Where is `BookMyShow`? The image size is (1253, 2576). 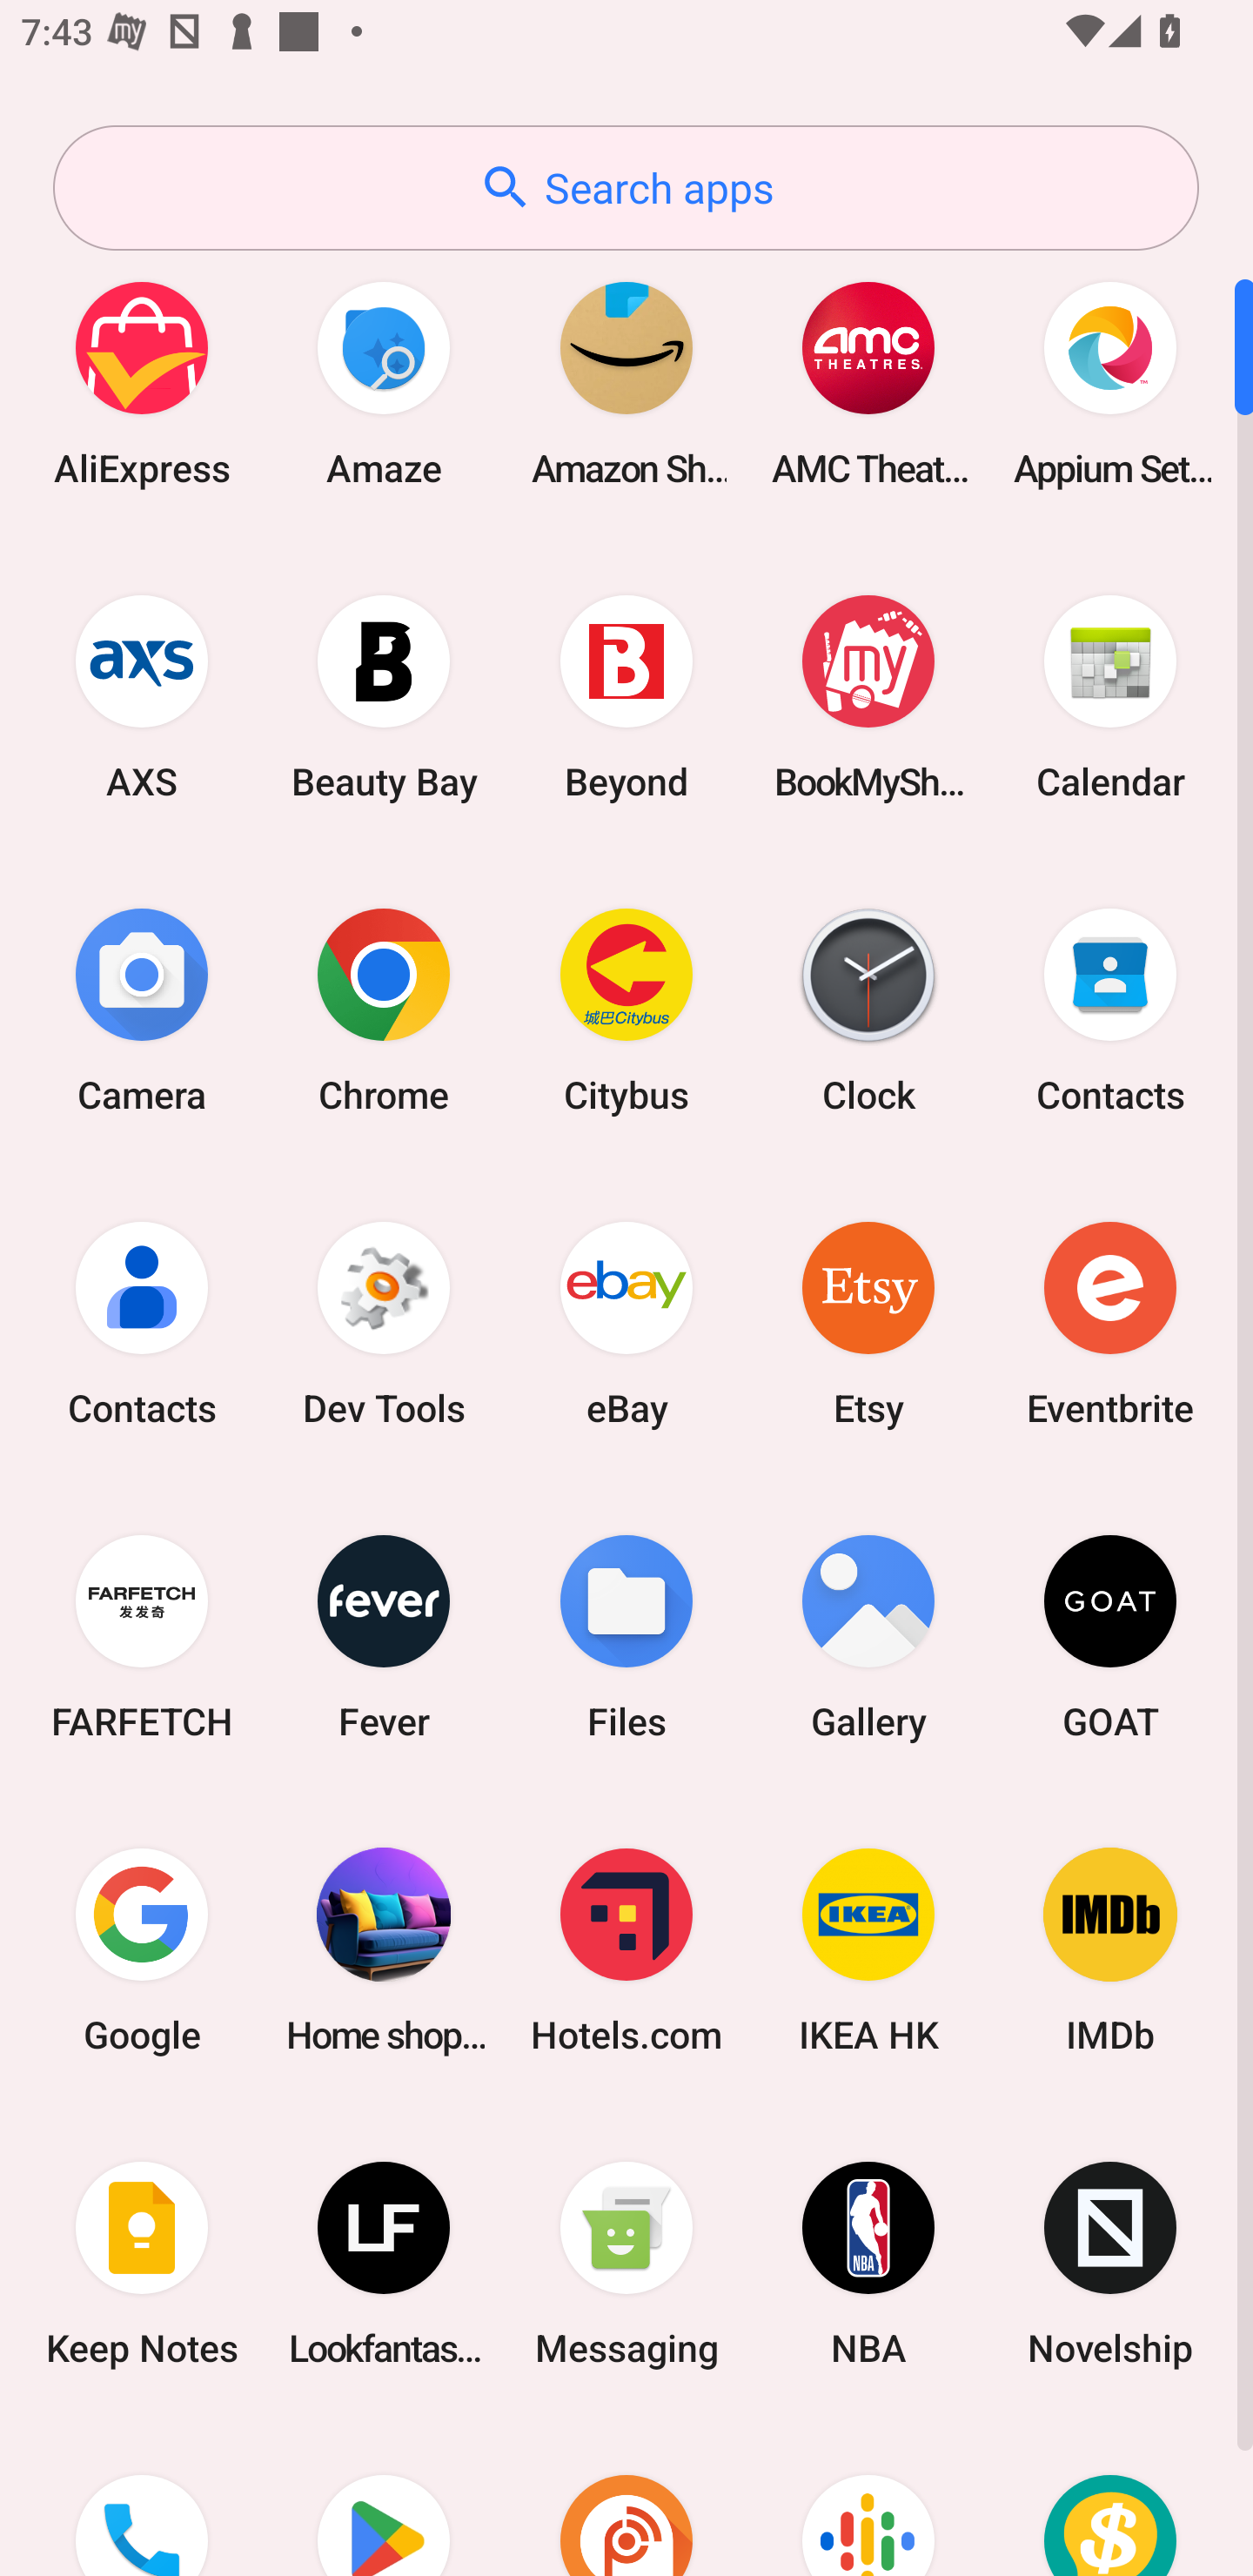 BookMyShow is located at coordinates (868, 696).